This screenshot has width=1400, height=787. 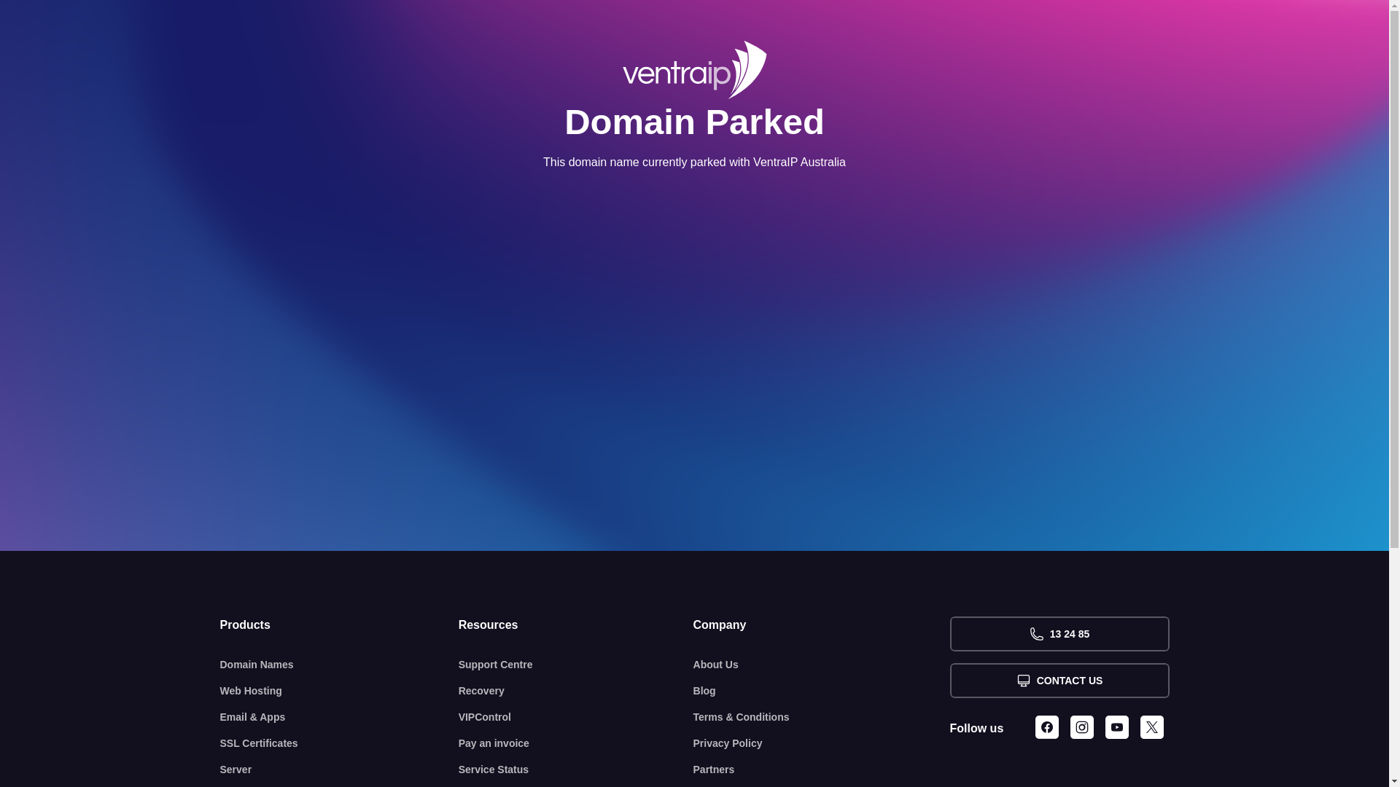 I want to click on Recovery, so click(x=576, y=691).